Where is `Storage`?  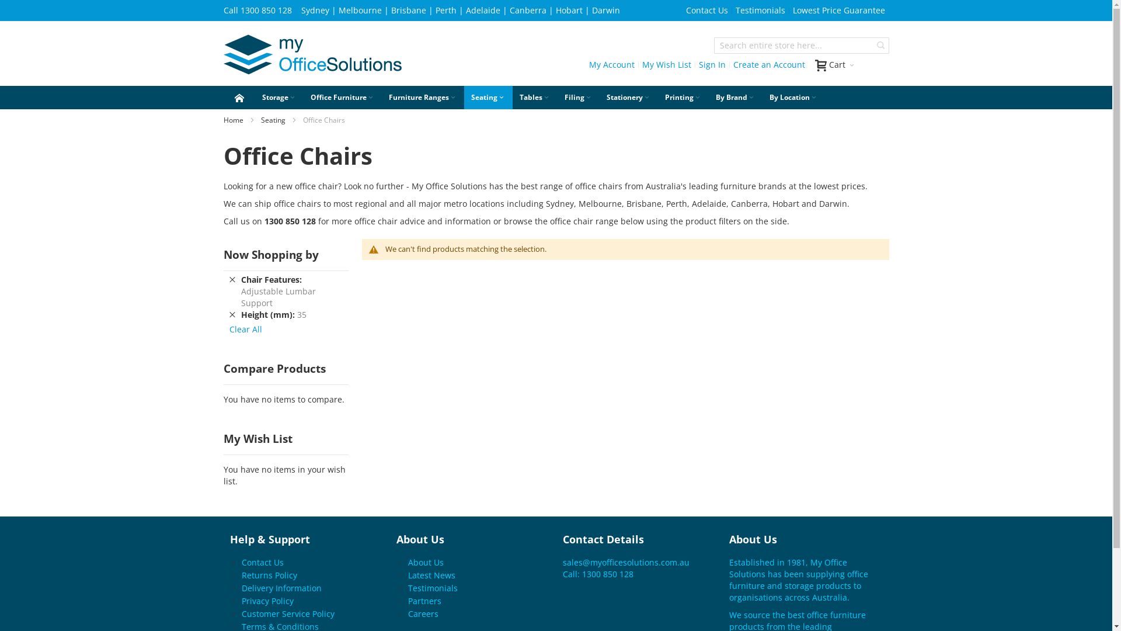
Storage is located at coordinates (279, 97).